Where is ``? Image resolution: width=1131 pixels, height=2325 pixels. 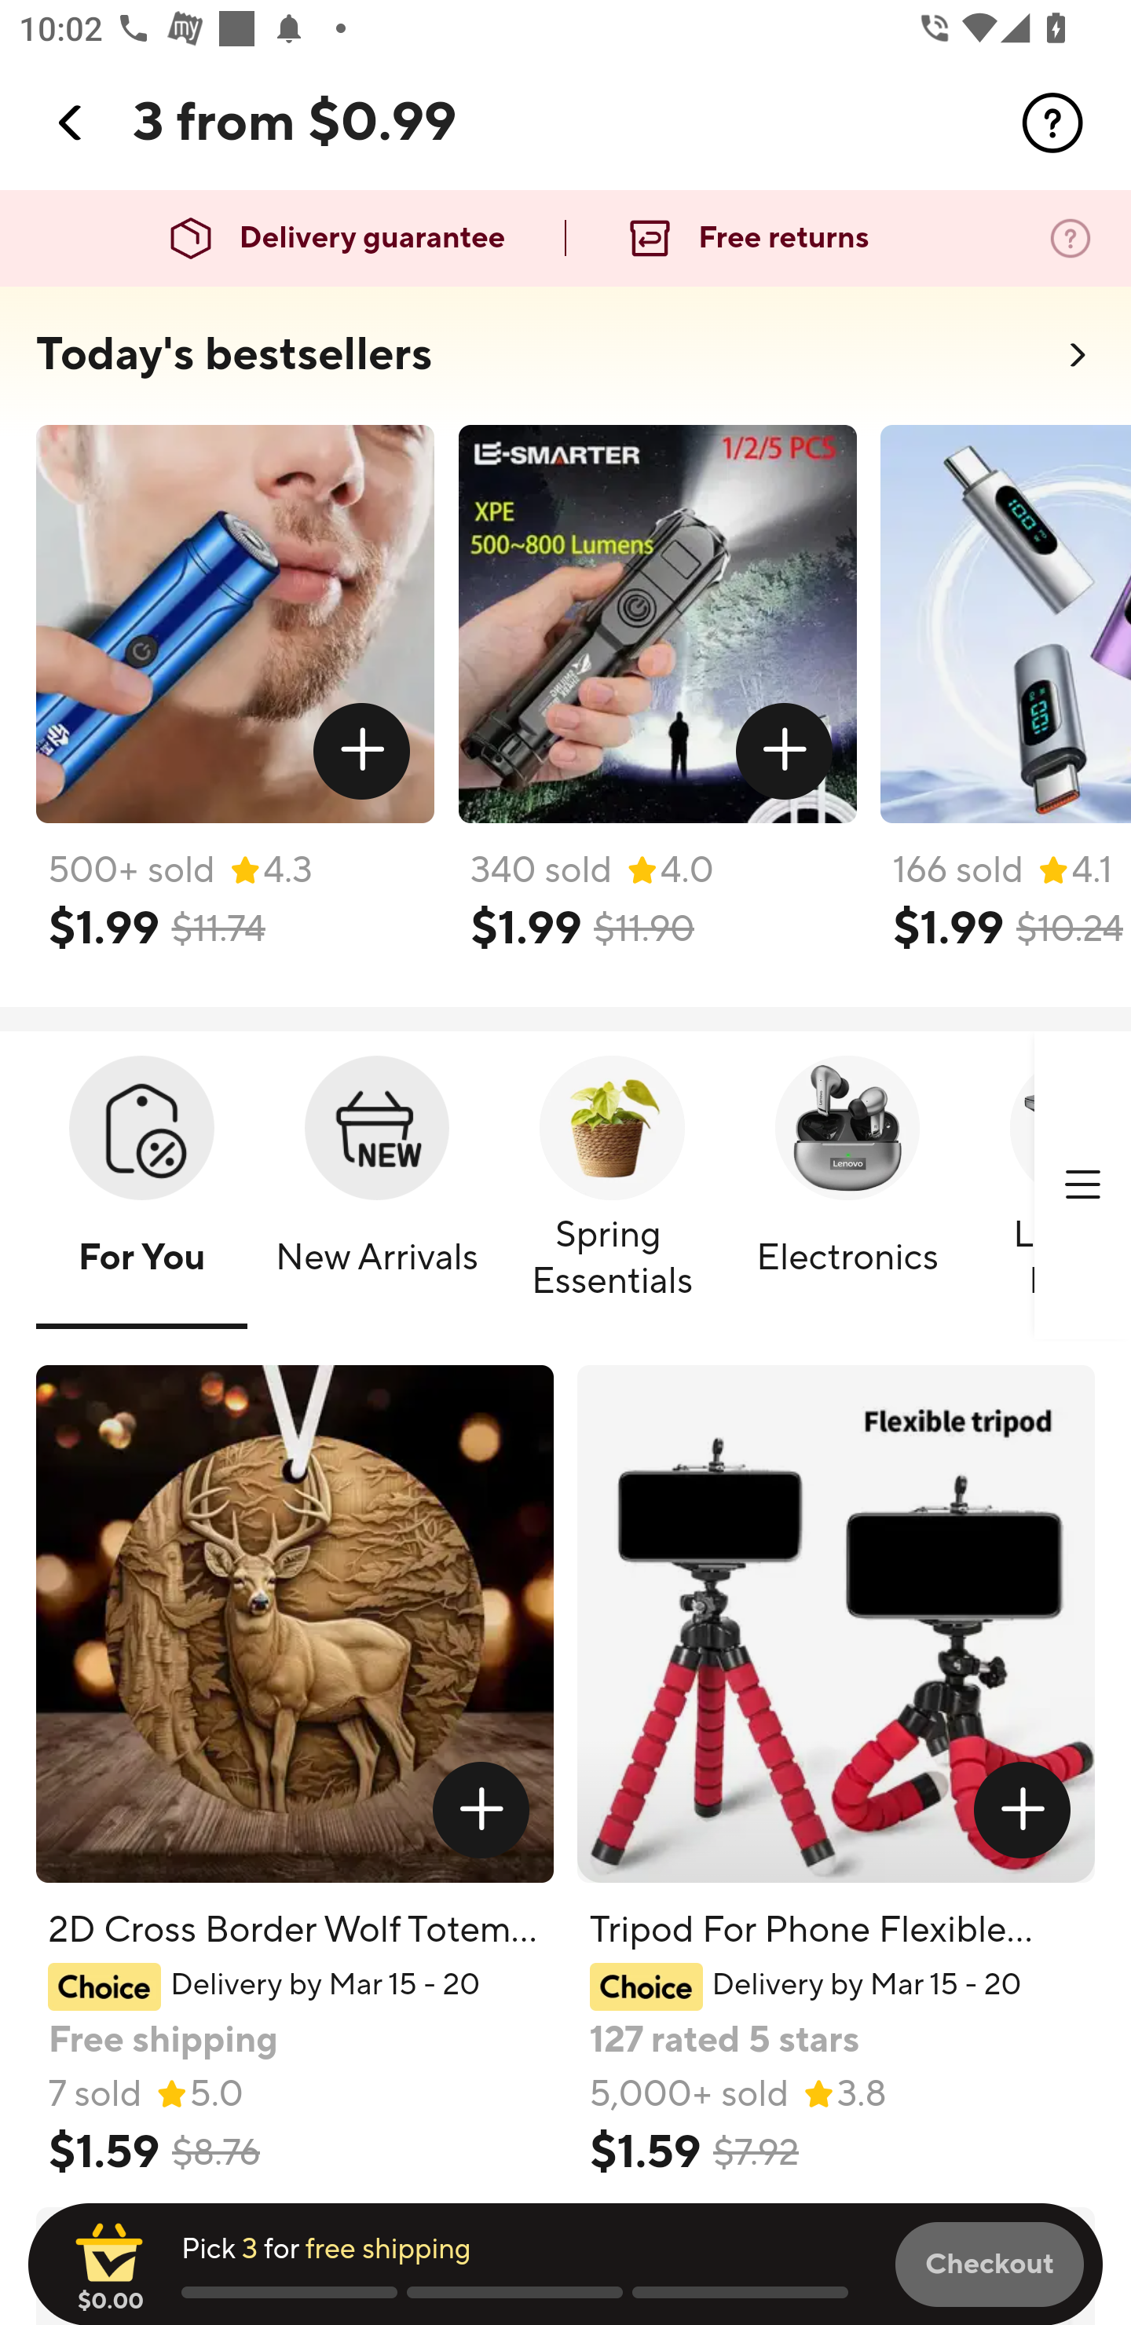  is located at coordinates (363, 752).